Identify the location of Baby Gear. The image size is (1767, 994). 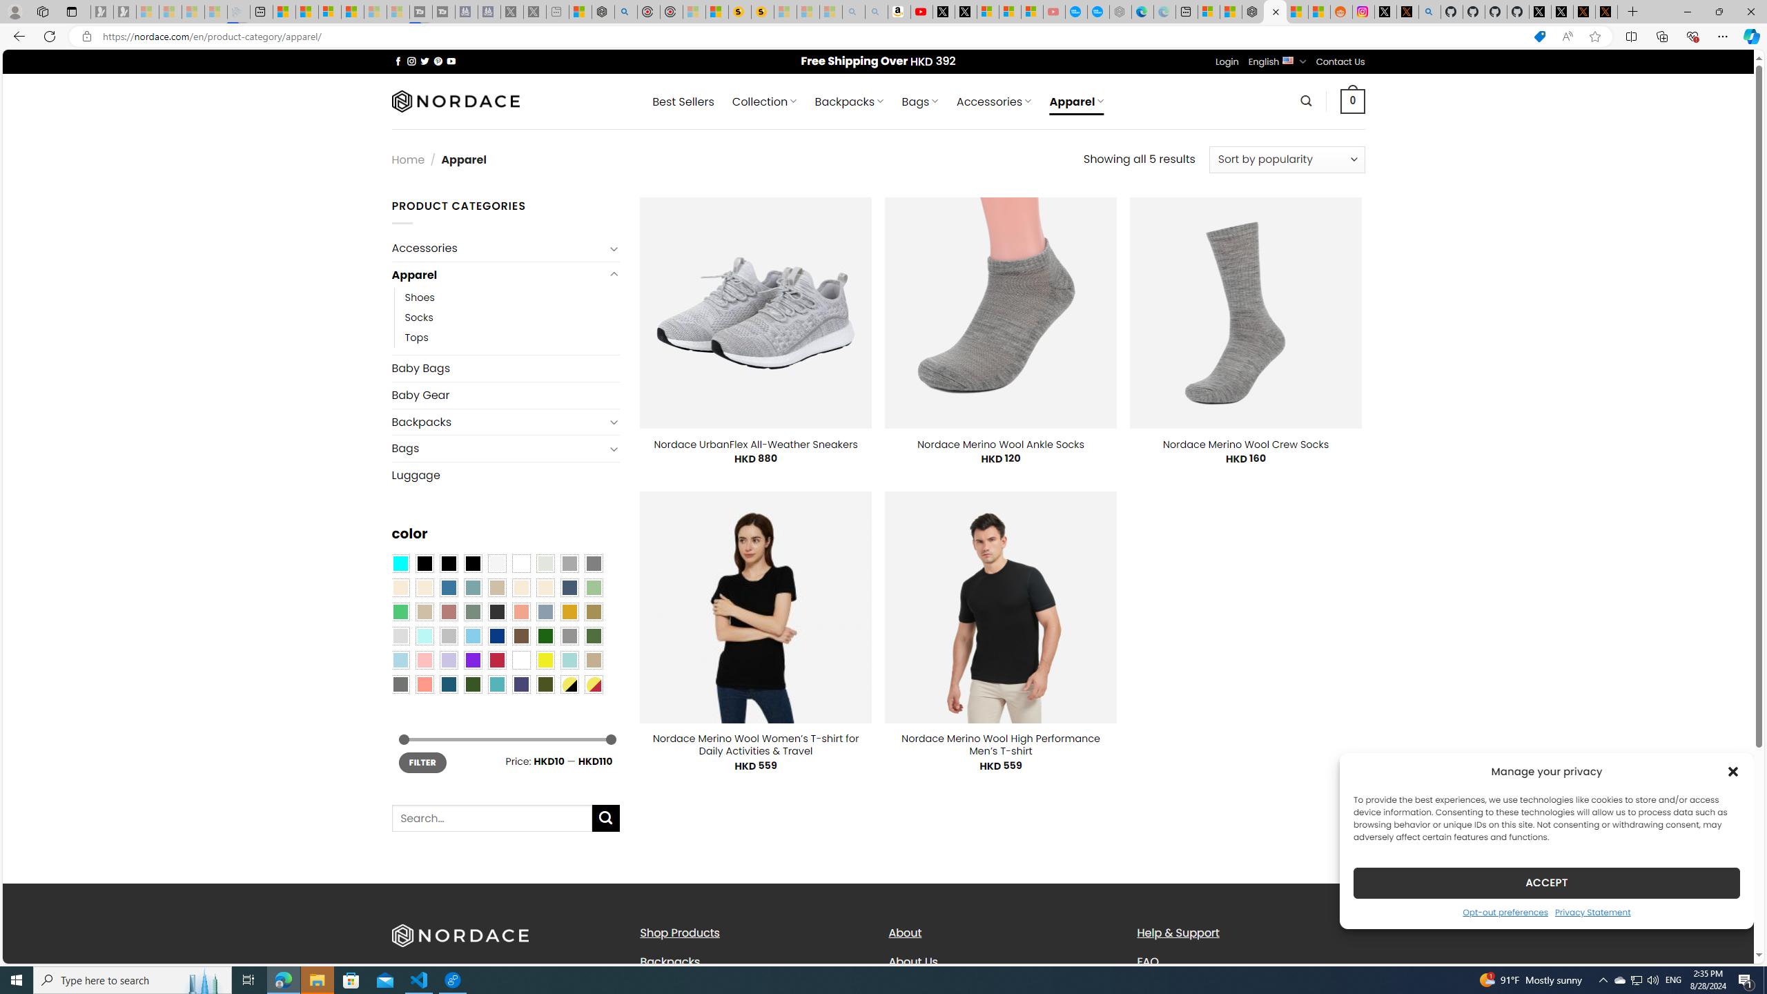
(505, 395).